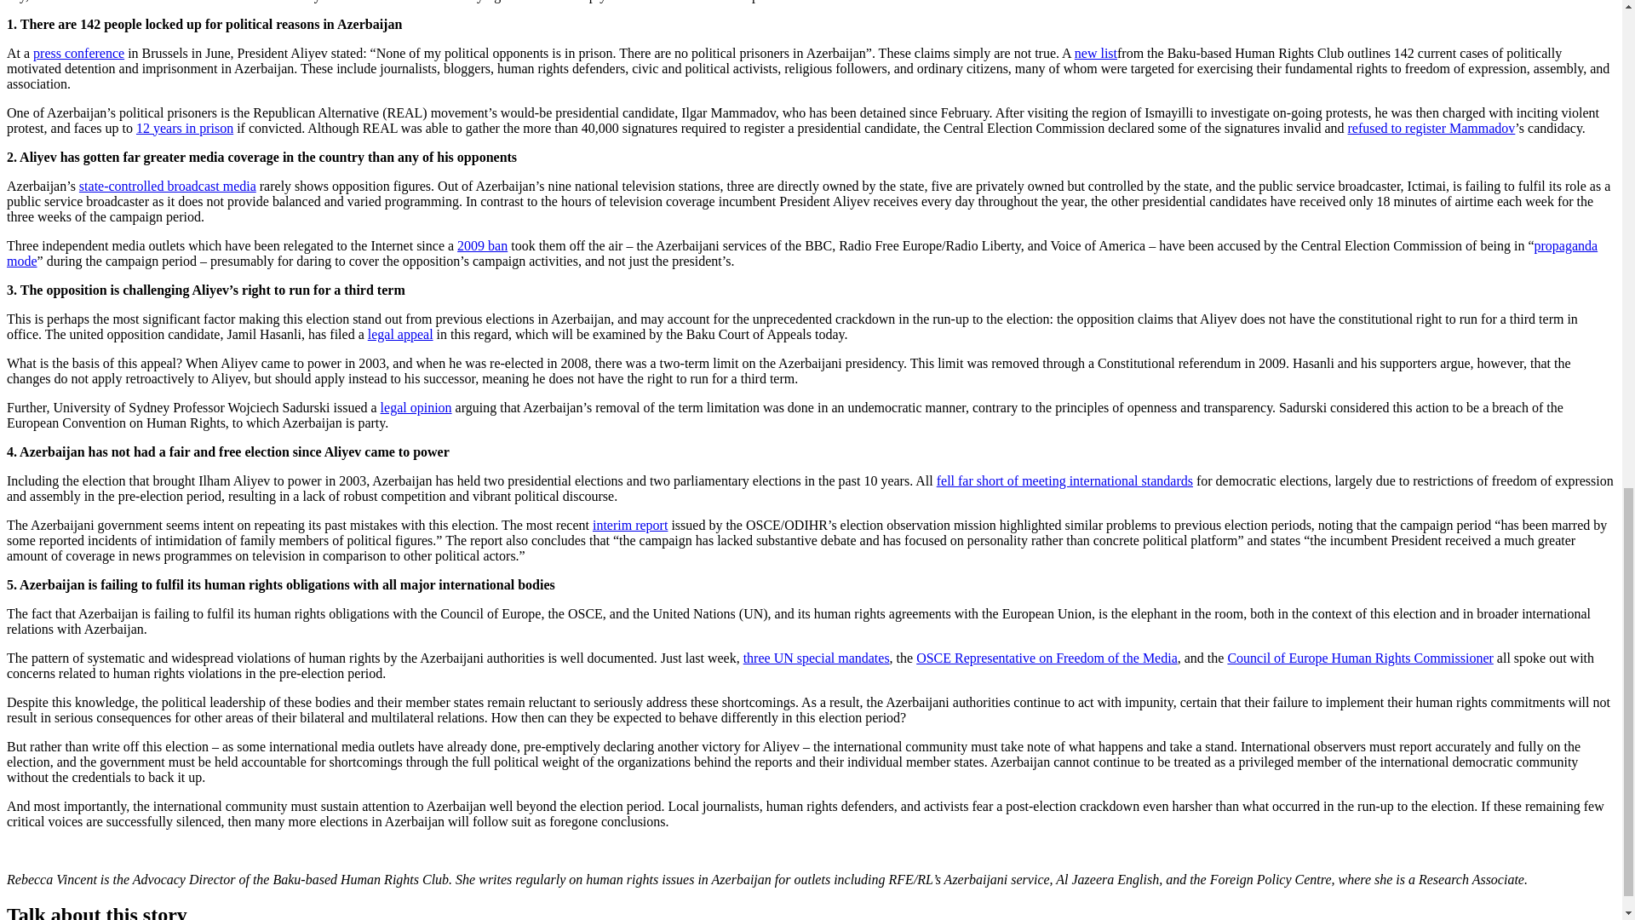 This screenshot has width=1635, height=920. Describe the element at coordinates (1064, 480) in the screenshot. I see `fell far short of meeting international standards` at that location.